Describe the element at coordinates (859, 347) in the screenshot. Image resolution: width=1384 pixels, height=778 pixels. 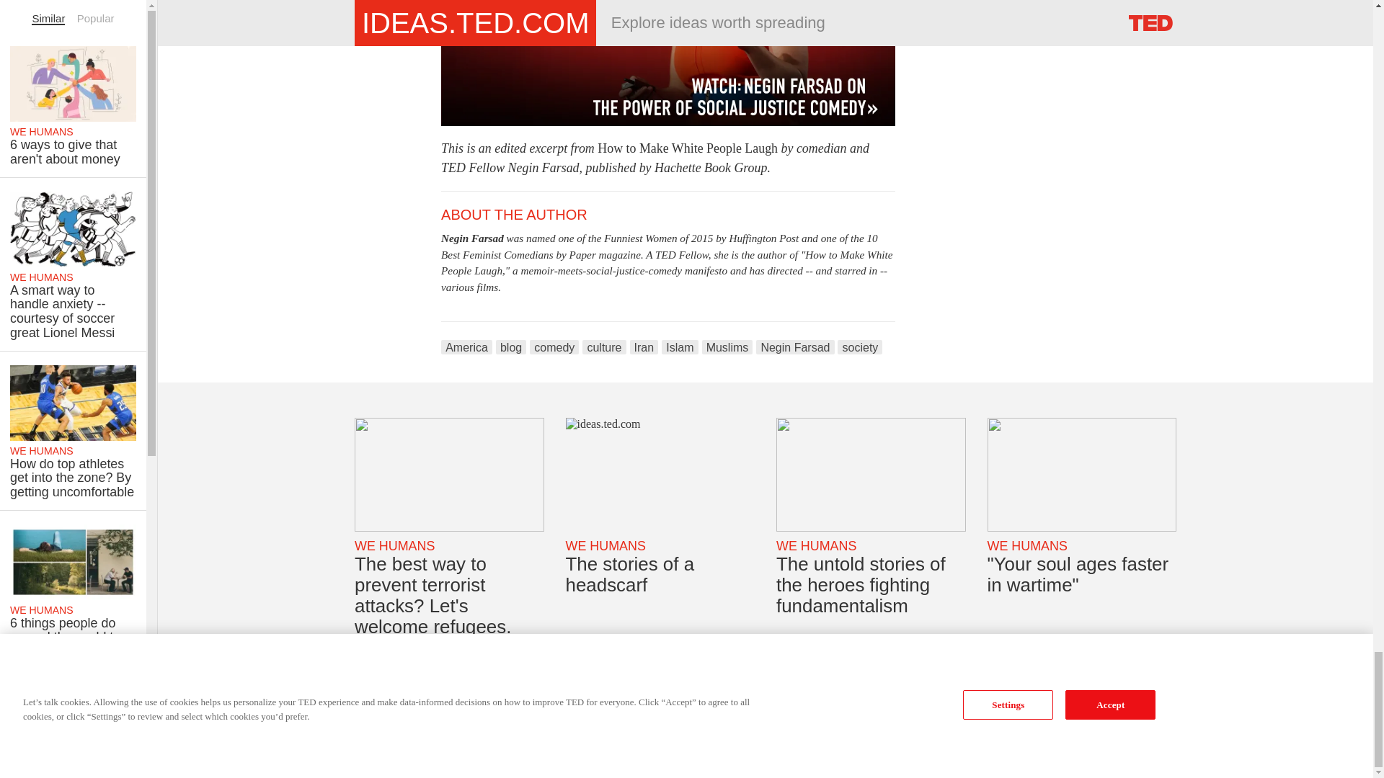
I see `society` at that location.